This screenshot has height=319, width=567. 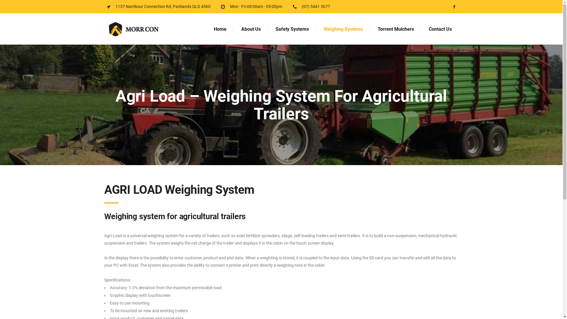 I want to click on Torrent Mulchers, so click(x=396, y=29).